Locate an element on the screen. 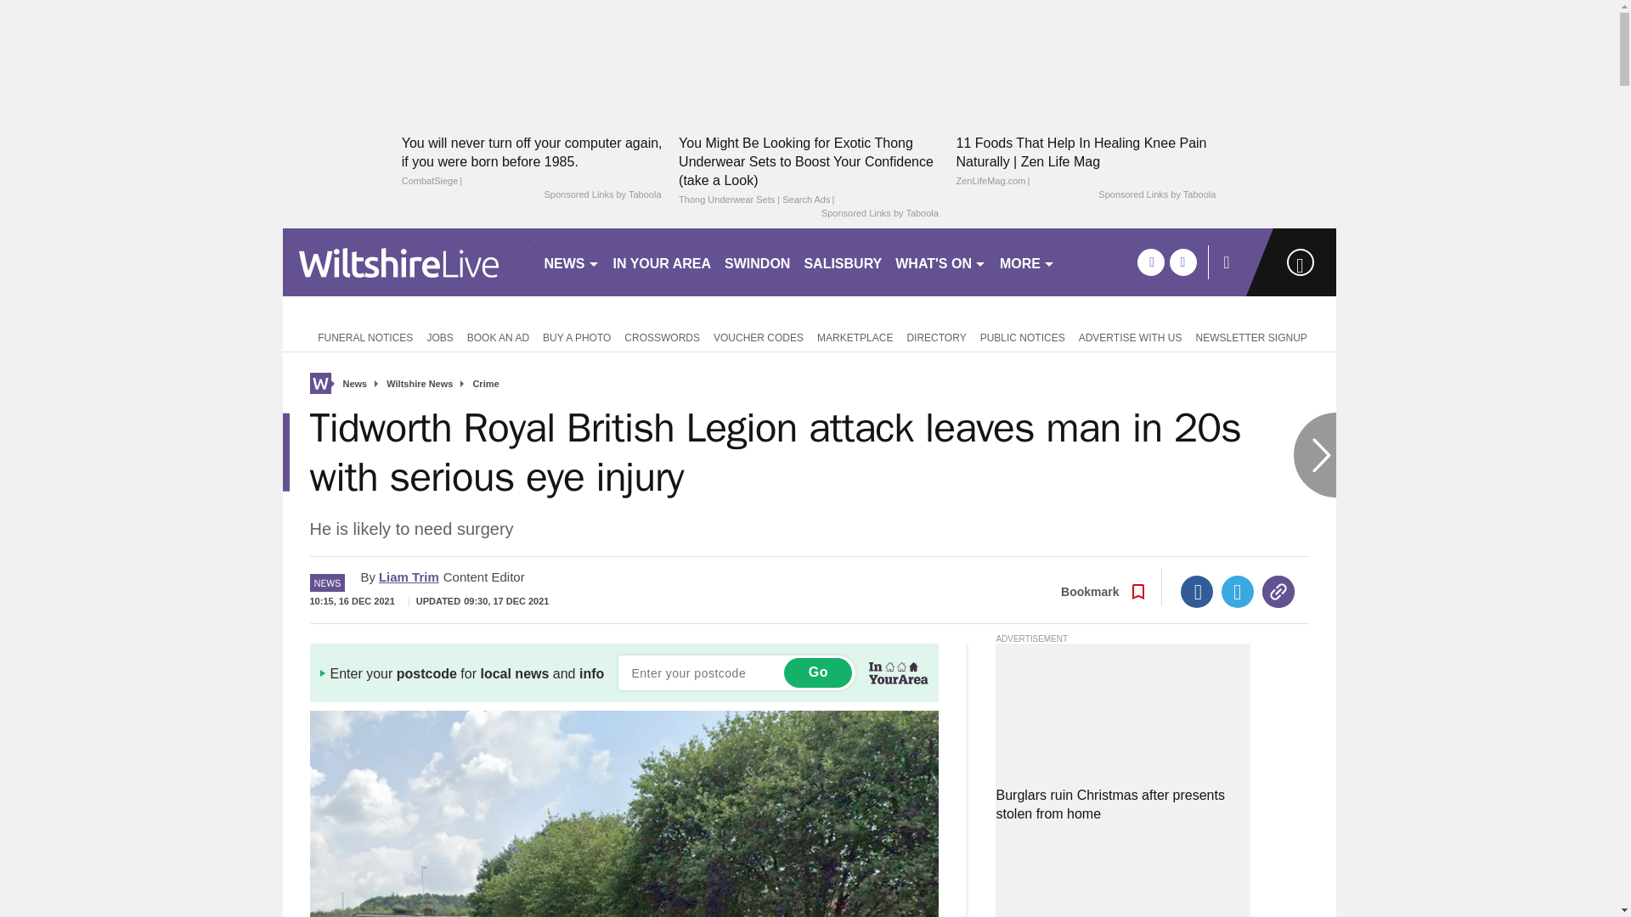 The height and width of the screenshot is (917, 1631). SWINDON is located at coordinates (757, 262).